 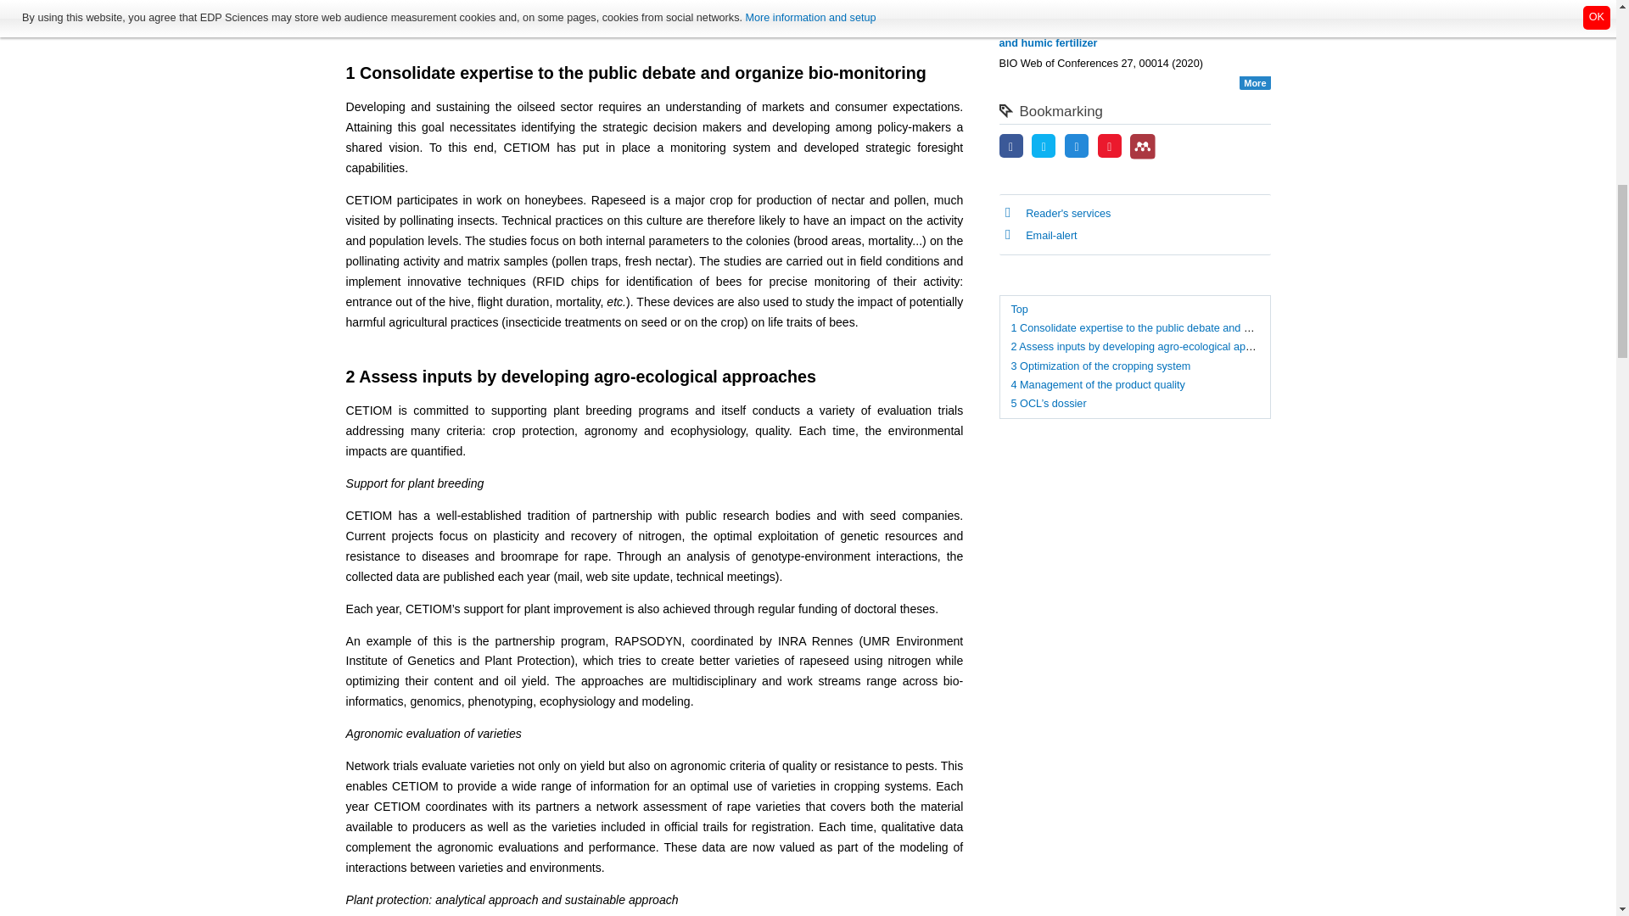 I want to click on Share on Twitter, so click(x=1044, y=148).